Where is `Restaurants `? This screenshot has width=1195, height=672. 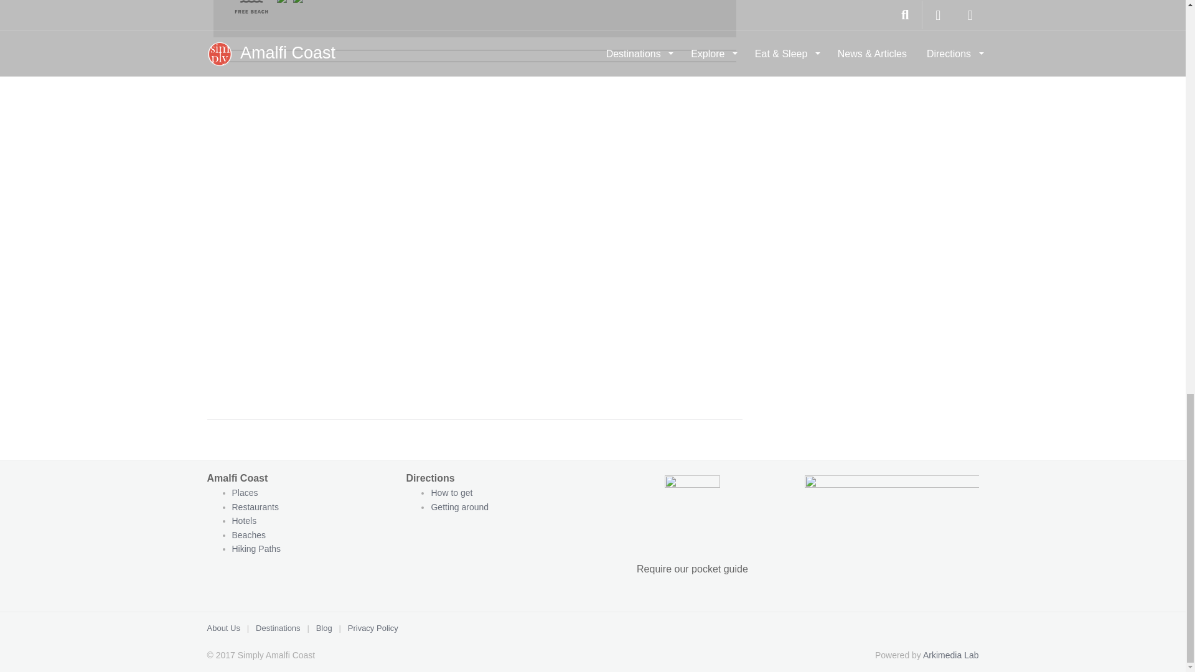
Restaurants  is located at coordinates (256, 506).